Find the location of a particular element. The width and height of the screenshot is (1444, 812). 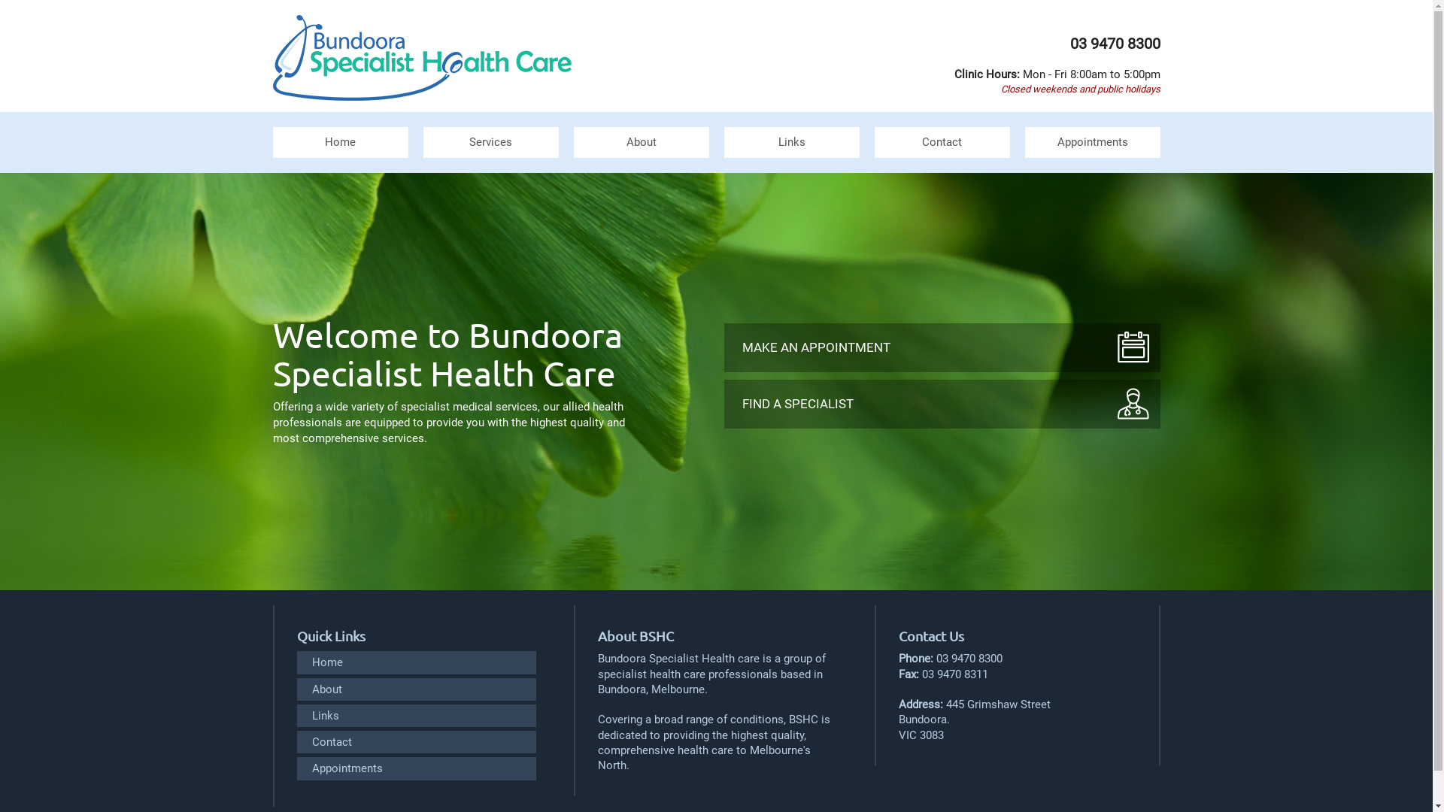

Links is located at coordinates (416, 716).